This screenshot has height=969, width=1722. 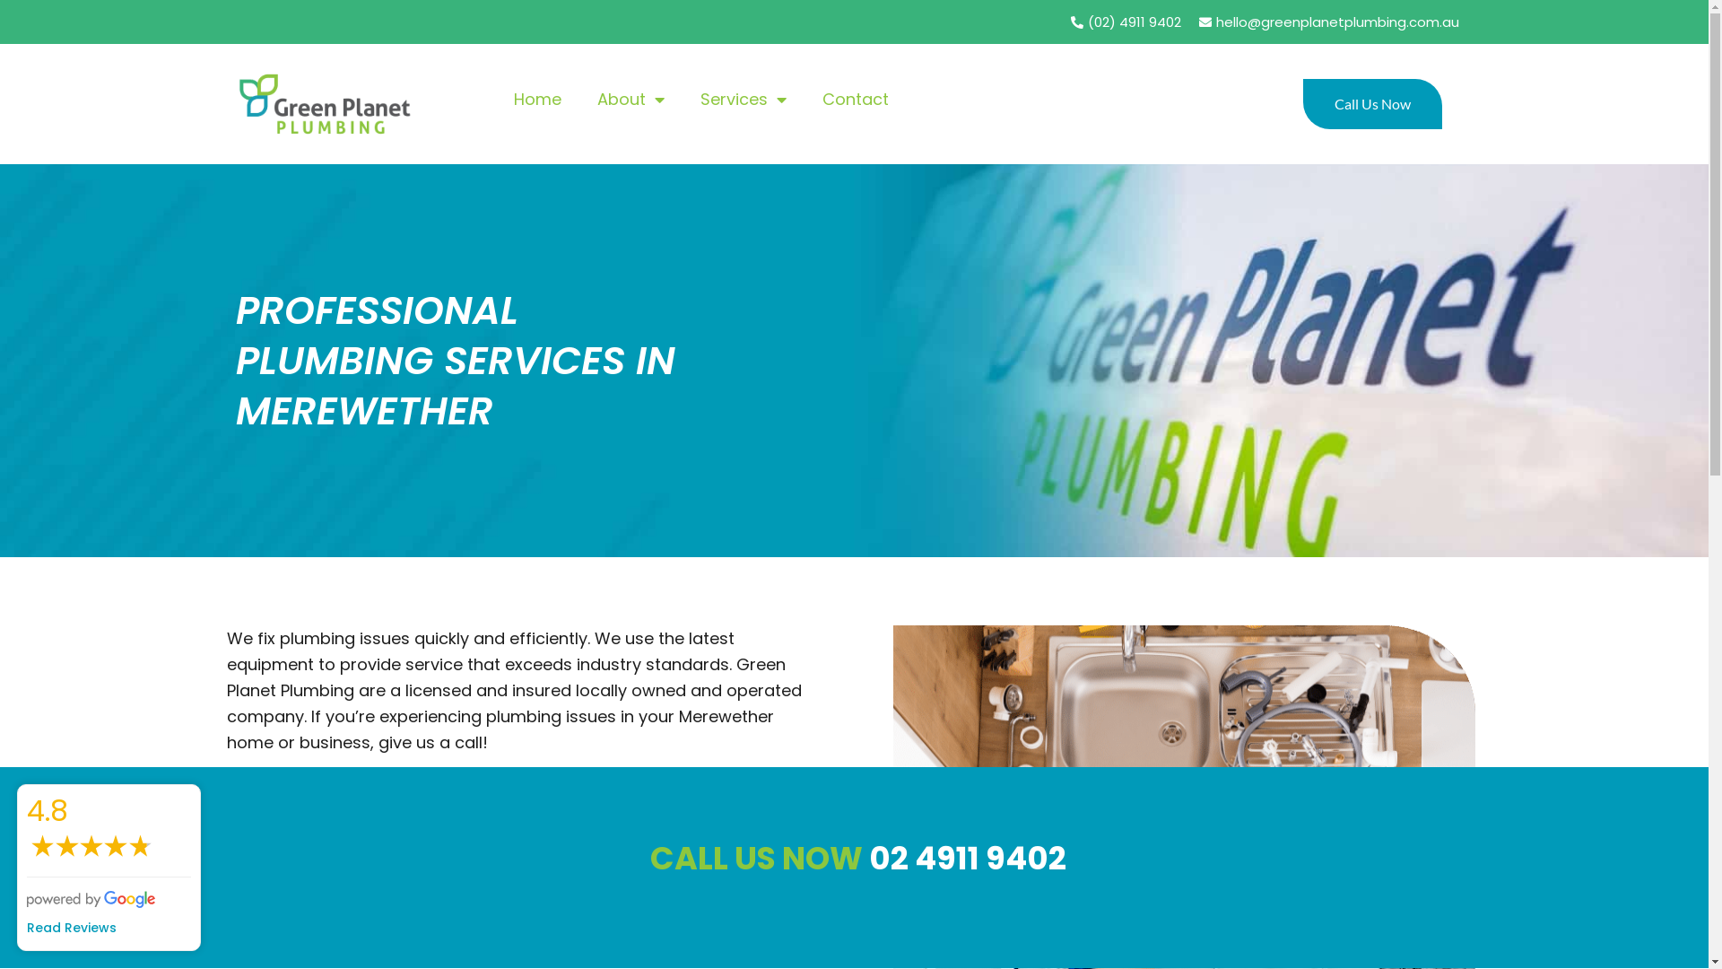 What do you see at coordinates (682, 892) in the screenshot?
I see `Sewer Jetting` at bounding box center [682, 892].